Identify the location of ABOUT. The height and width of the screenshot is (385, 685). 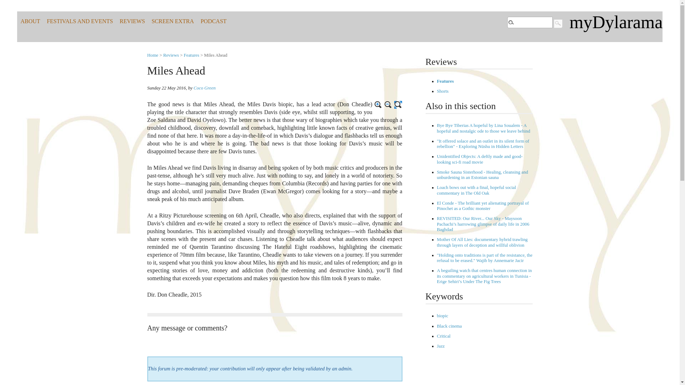
(30, 21).